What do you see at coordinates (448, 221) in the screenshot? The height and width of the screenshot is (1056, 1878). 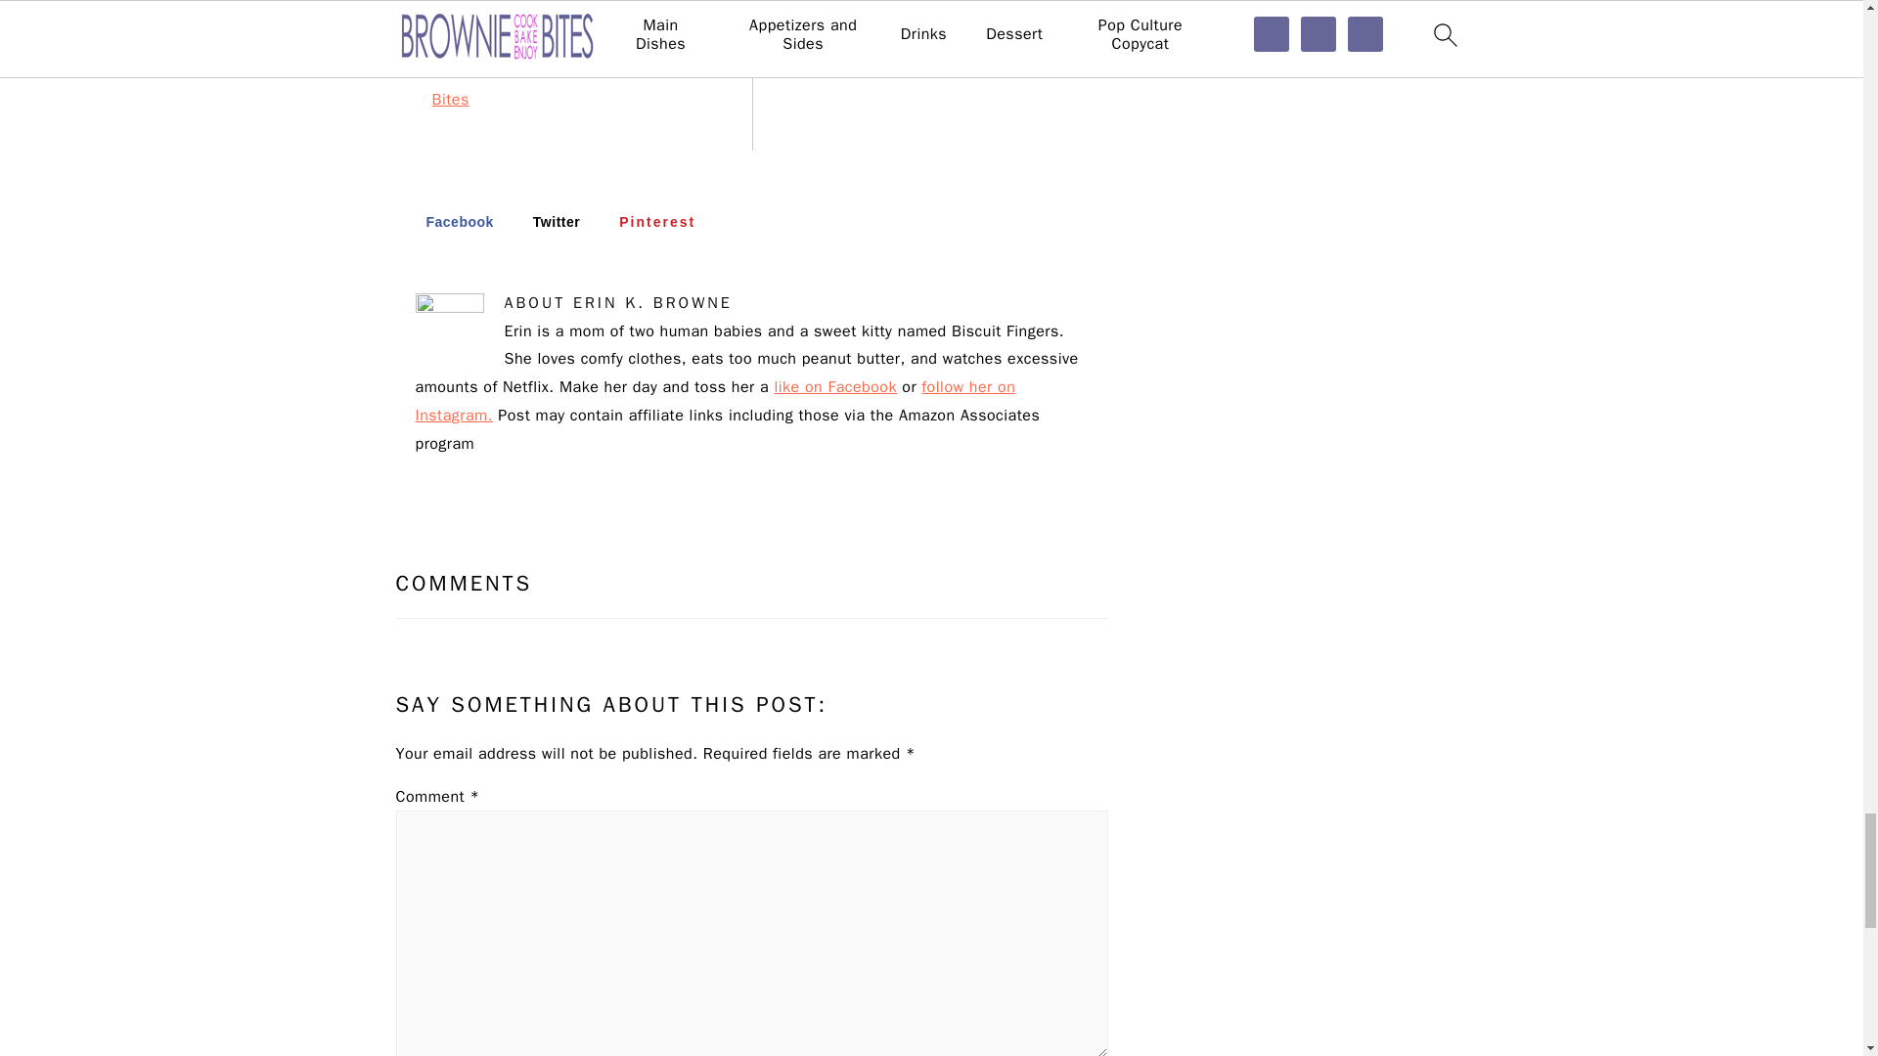 I see `Share on Facebook` at bounding box center [448, 221].